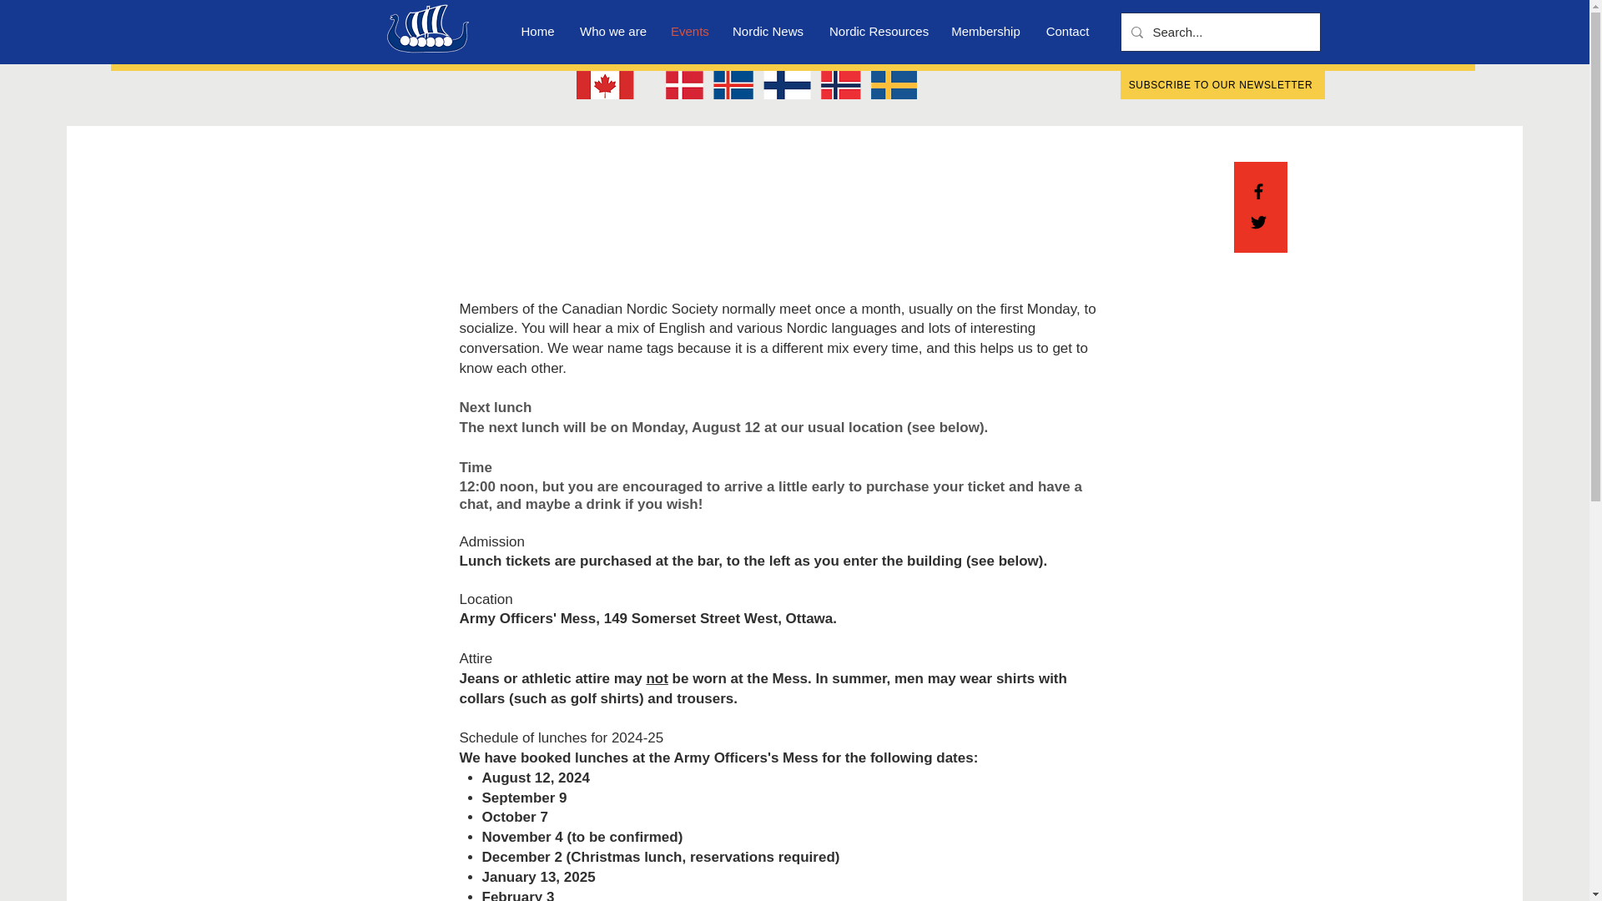  I want to click on Home, so click(537, 30).